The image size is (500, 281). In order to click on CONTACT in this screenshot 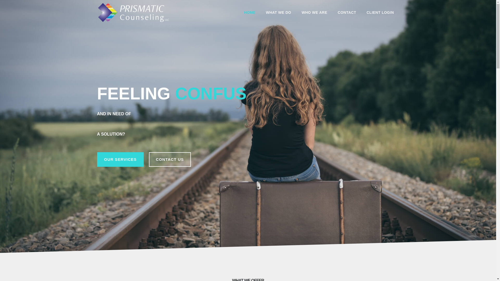, I will do `click(347, 12)`.